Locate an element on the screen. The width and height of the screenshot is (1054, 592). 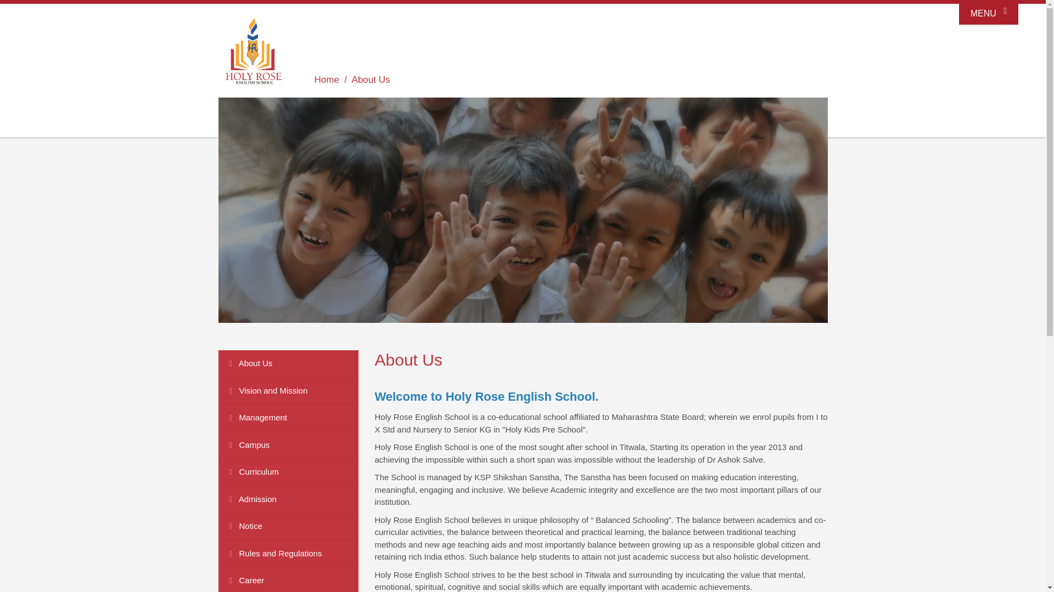
Home is located at coordinates (326, 80).